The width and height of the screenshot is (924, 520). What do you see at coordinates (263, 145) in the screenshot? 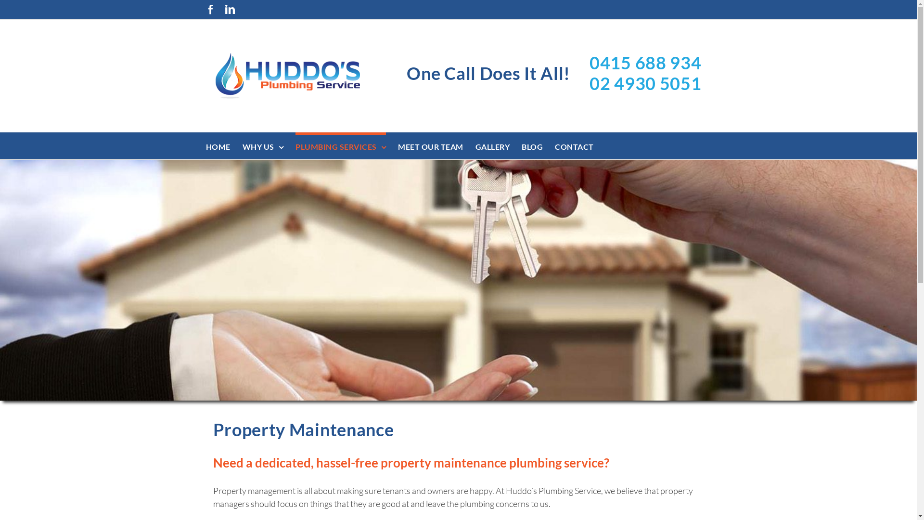
I see `WHY US` at bounding box center [263, 145].